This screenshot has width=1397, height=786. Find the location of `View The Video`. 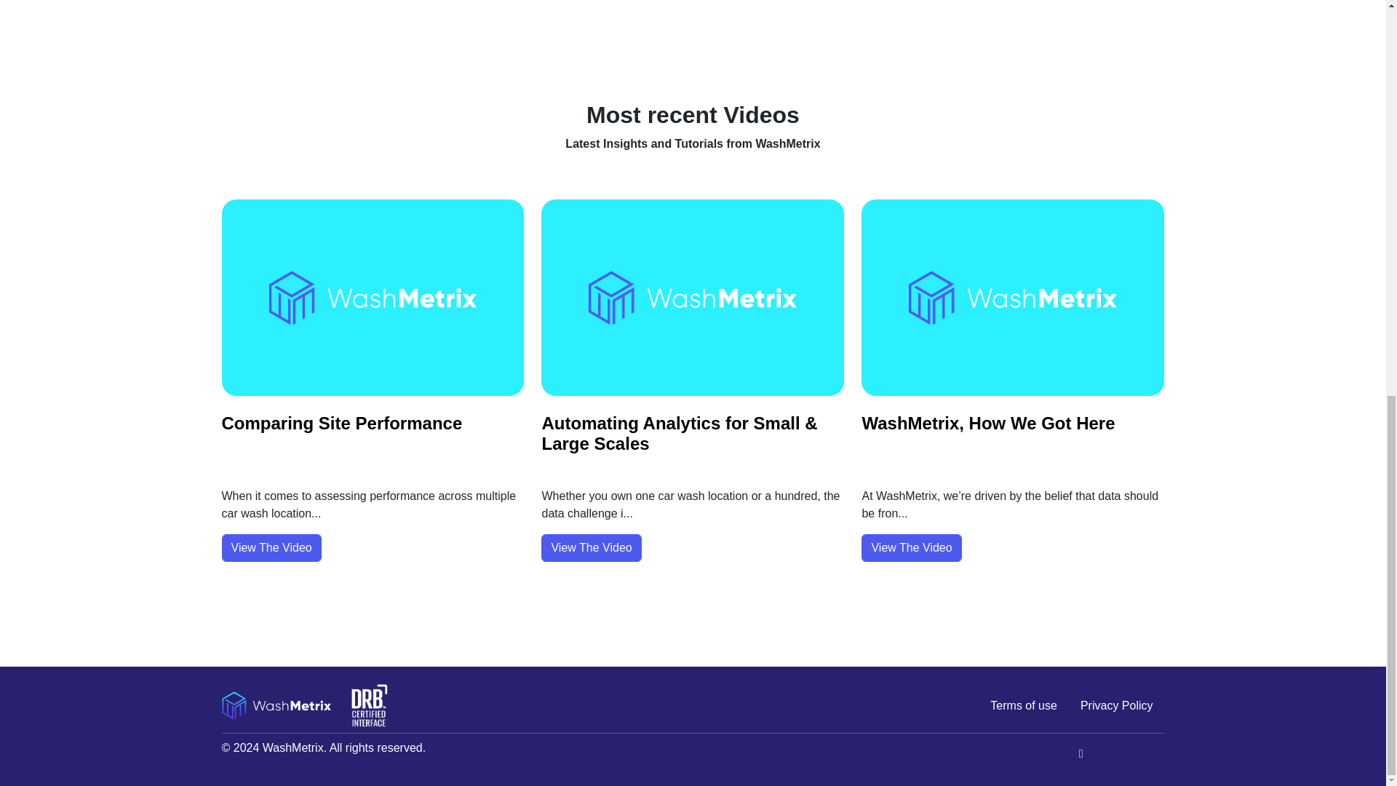

View The Video is located at coordinates (591, 548).